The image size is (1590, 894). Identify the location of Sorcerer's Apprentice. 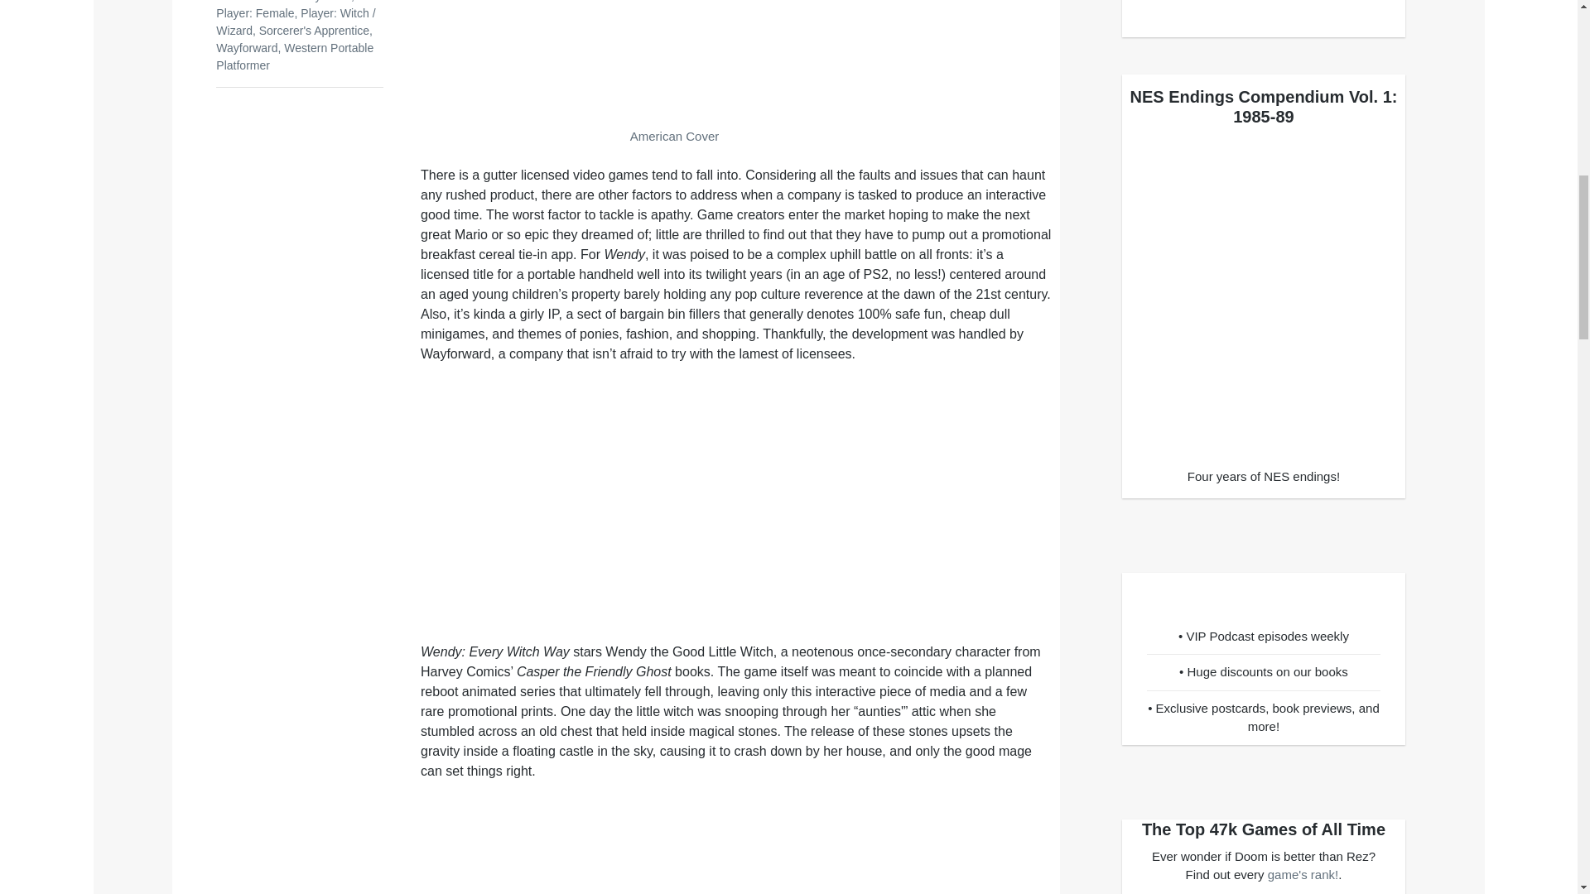
(313, 31).